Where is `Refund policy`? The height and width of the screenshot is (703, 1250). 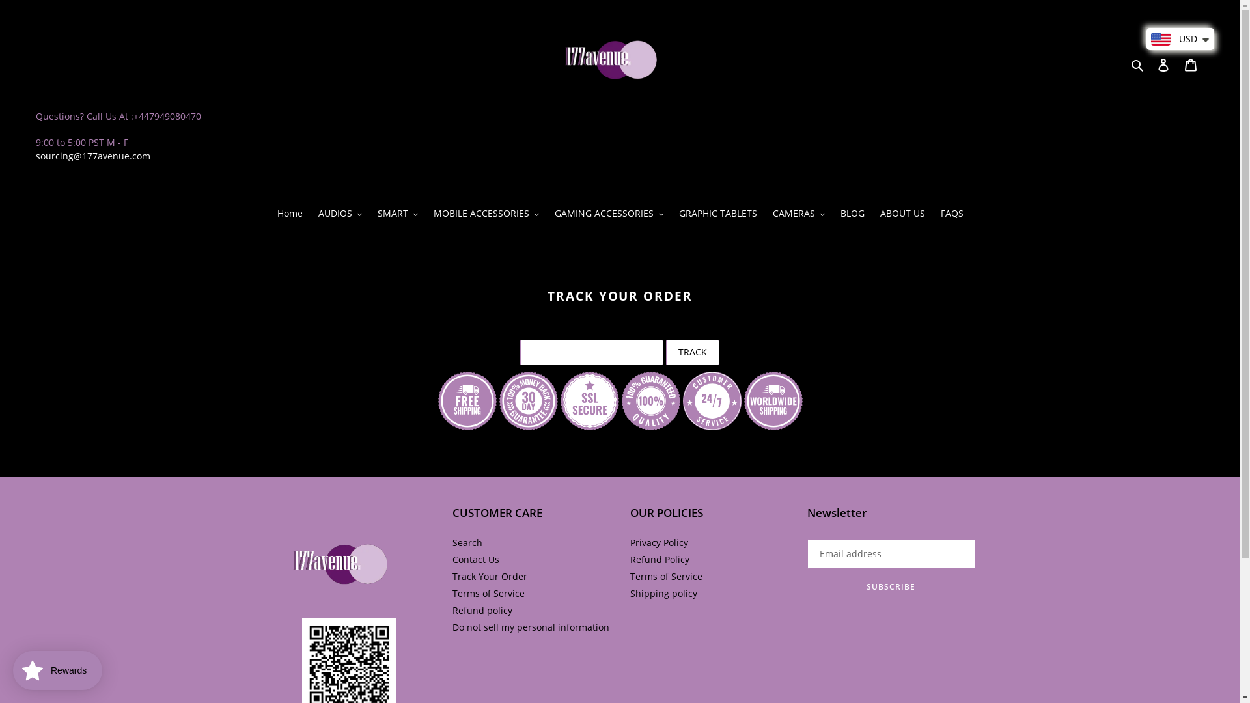 Refund policy is located at coordinates (482, 611).